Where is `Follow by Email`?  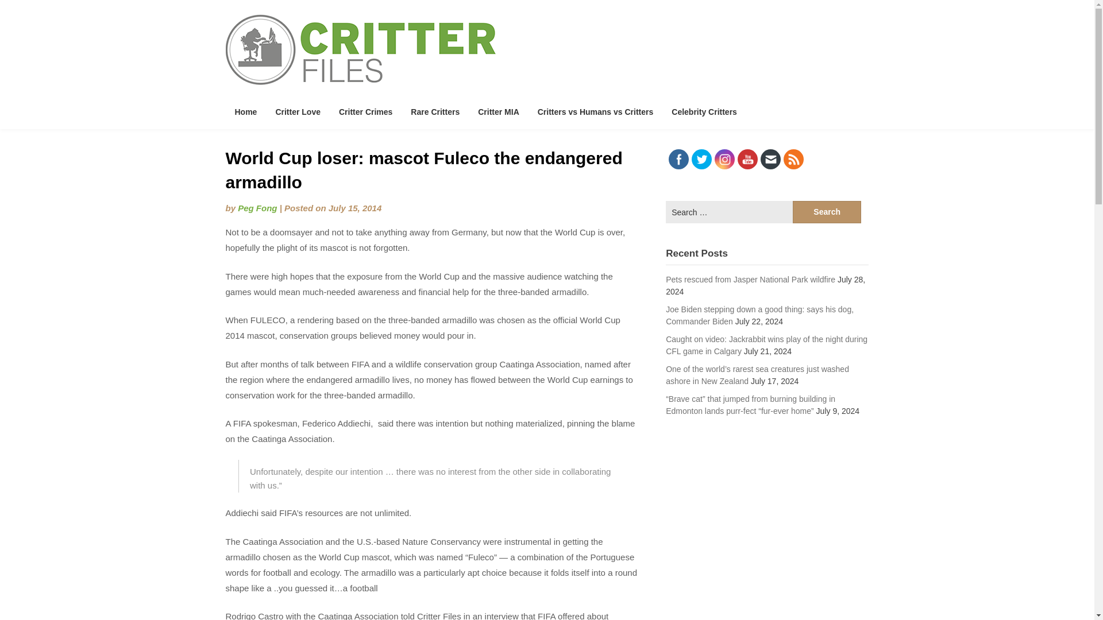
Follow by Email is located at coordinates (771, 159).